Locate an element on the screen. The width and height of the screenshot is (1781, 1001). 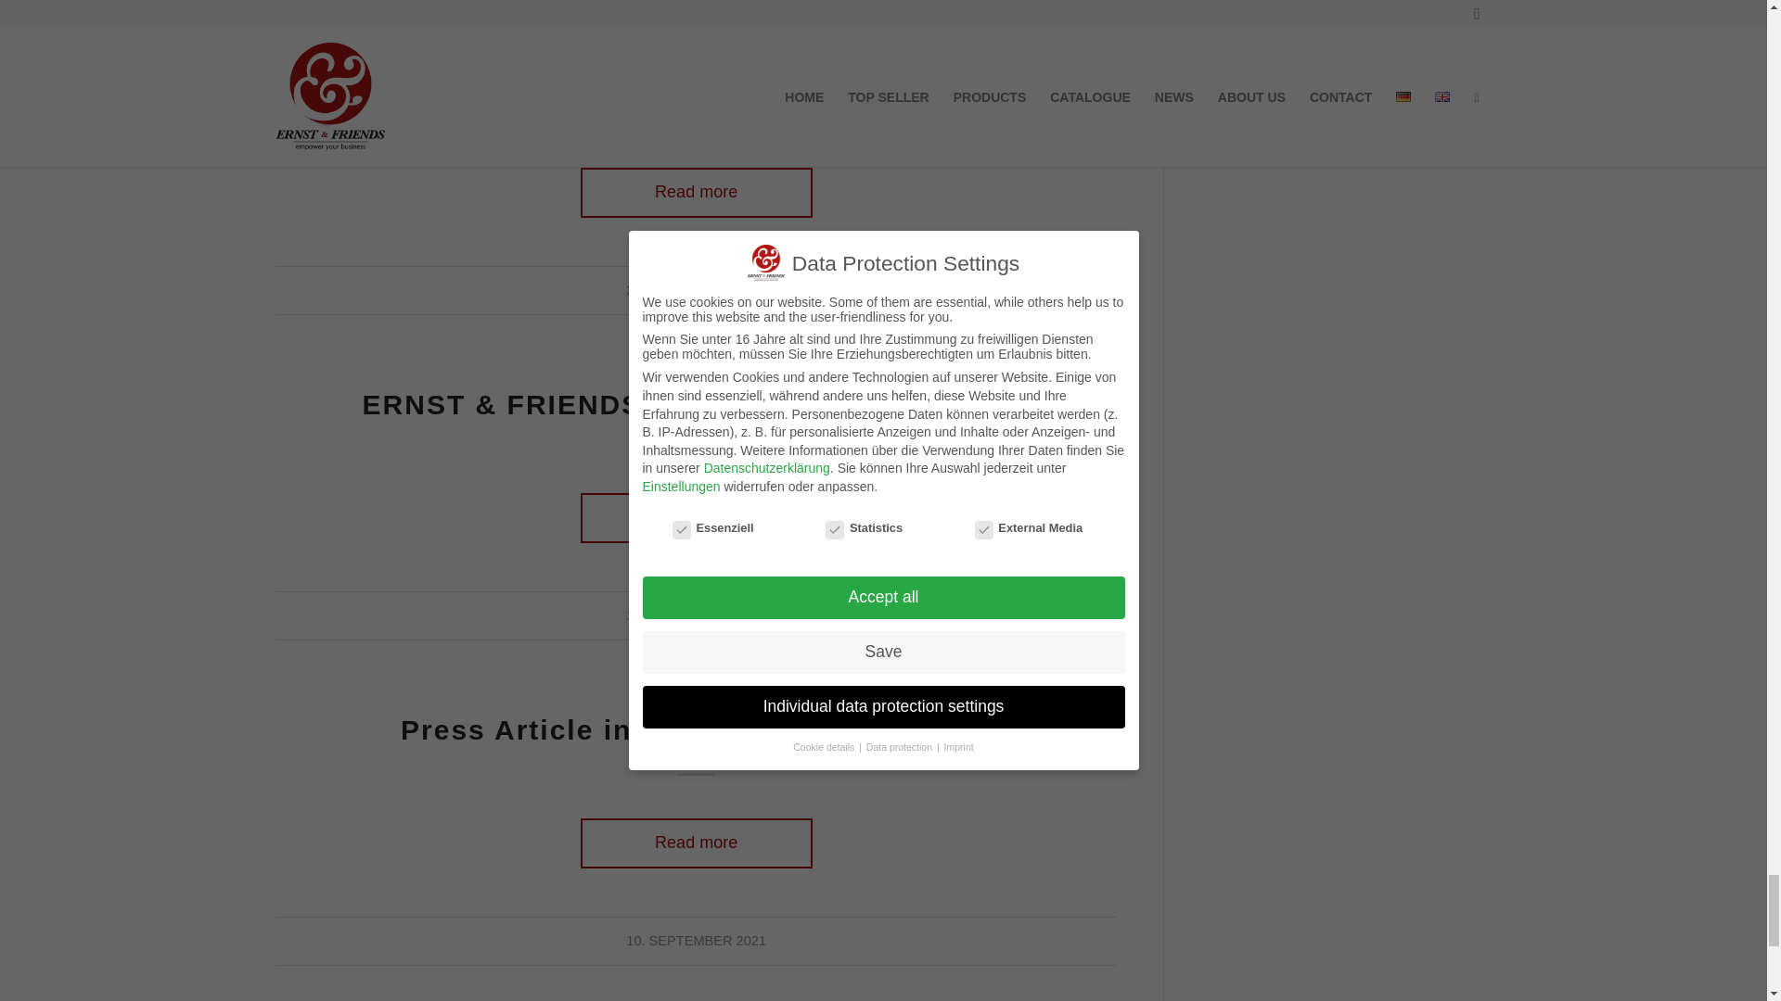
Permanent Link: Press Article in the WatchPro Magazine is located at coordinates (696, 729).